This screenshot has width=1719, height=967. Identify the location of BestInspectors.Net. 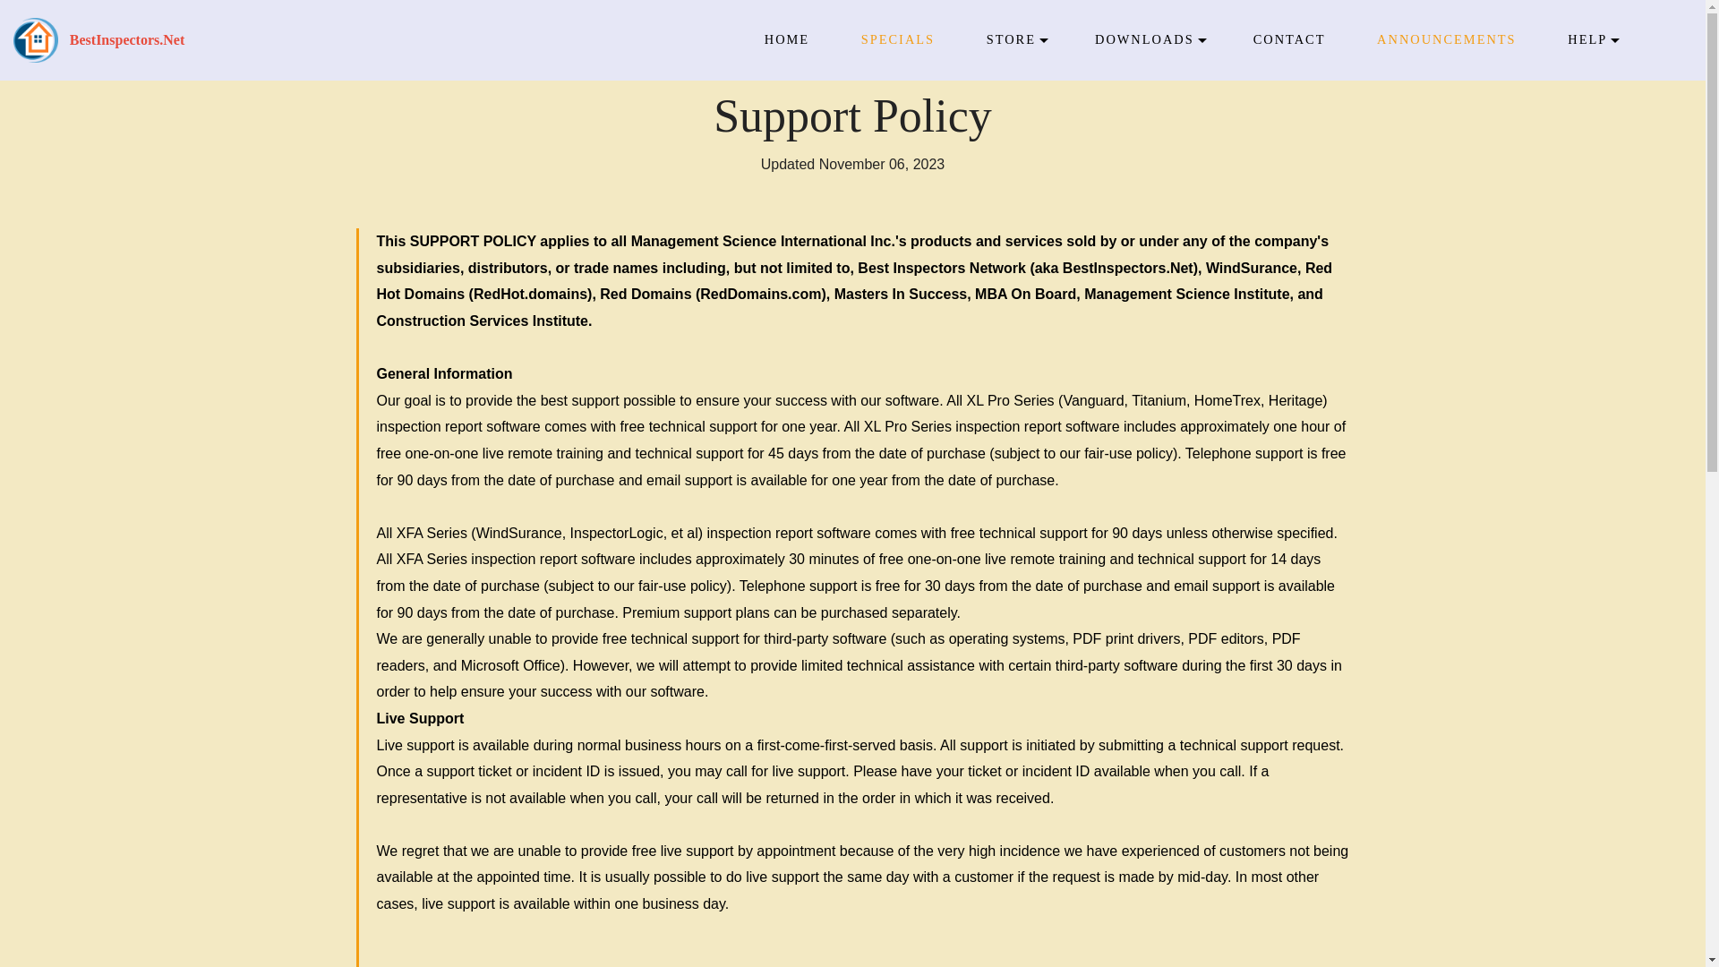
(127, 40).